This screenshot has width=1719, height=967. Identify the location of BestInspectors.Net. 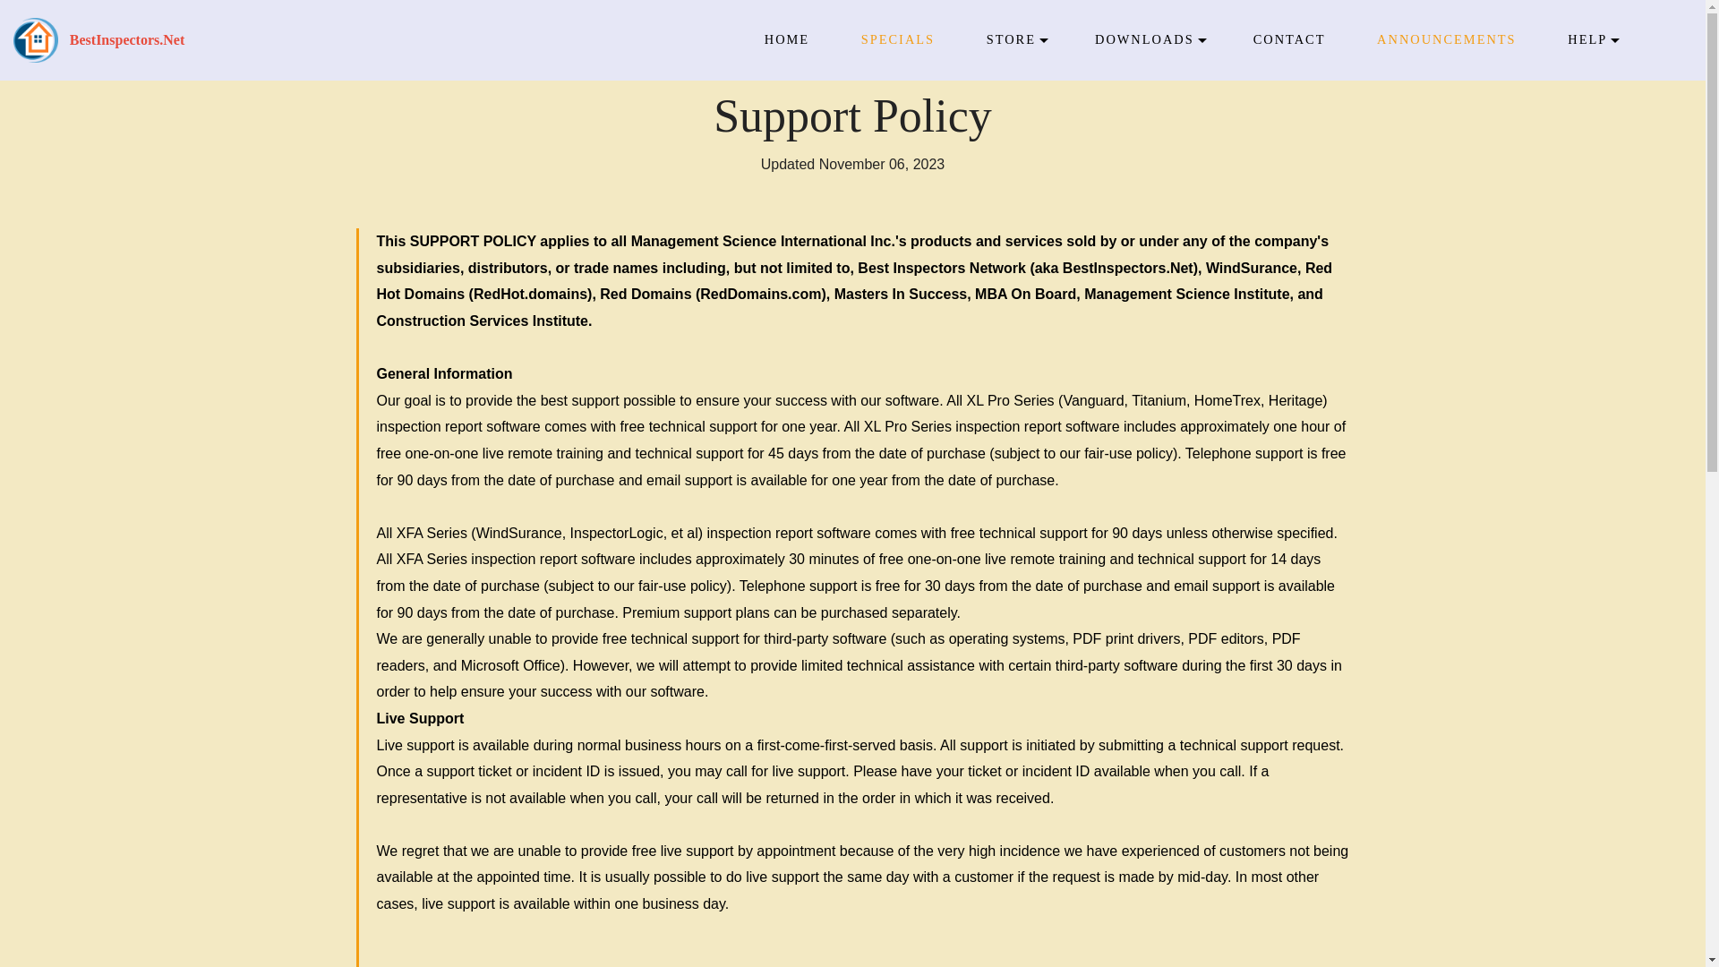
(127, 40).